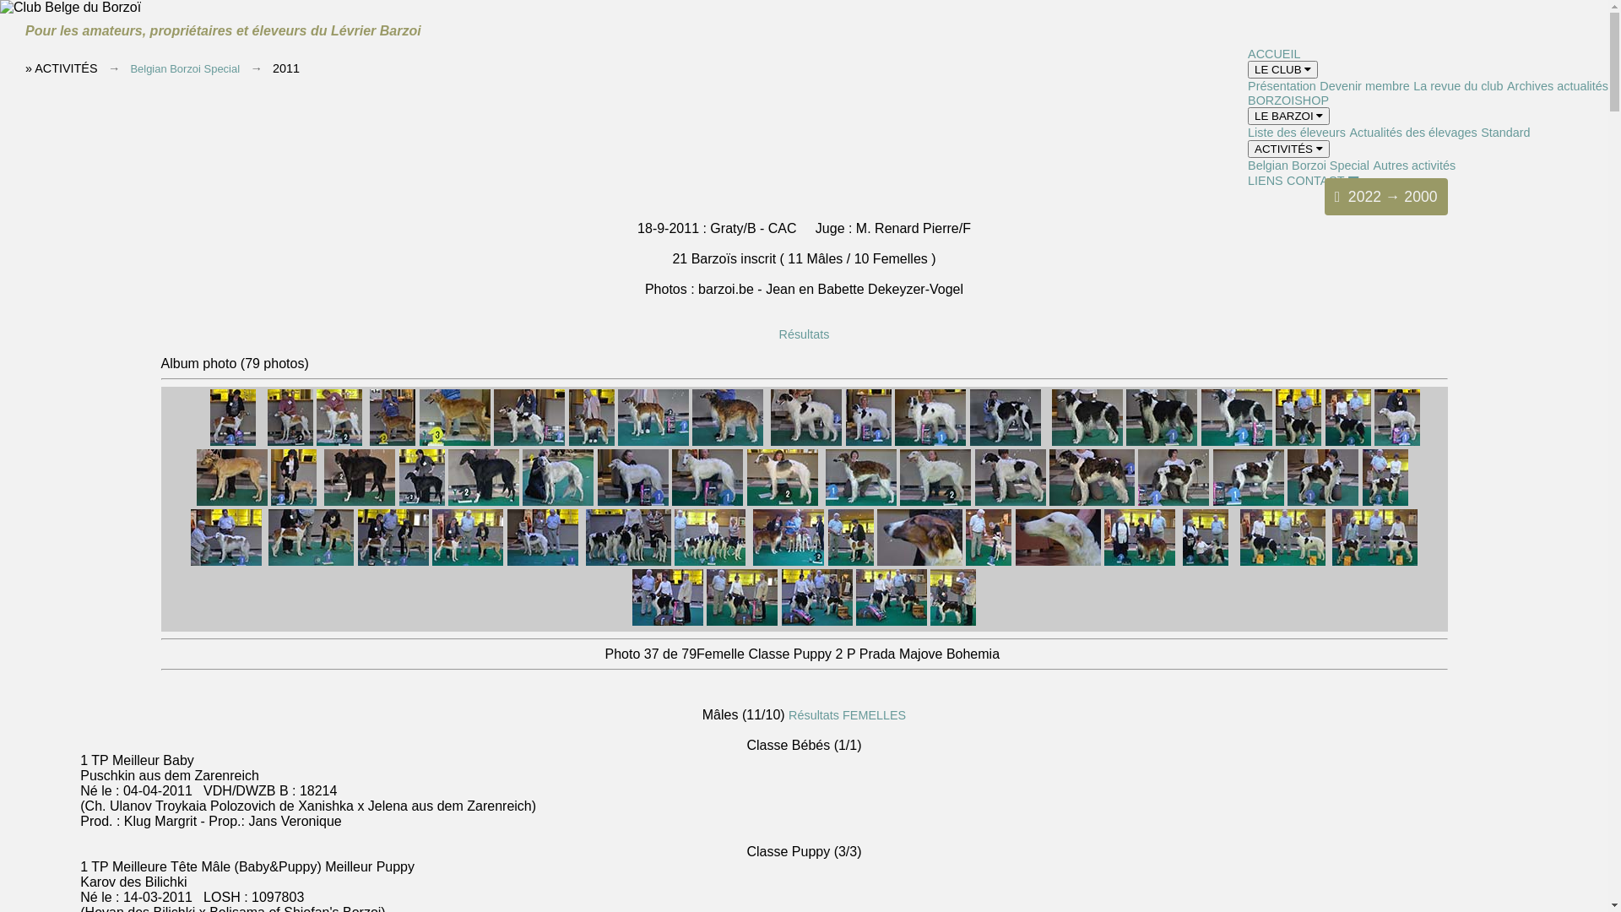  What do you see at coordinates (1364, 86) in the screenshot?
I see `Devenir membre` at bounding box center [1364, 86].